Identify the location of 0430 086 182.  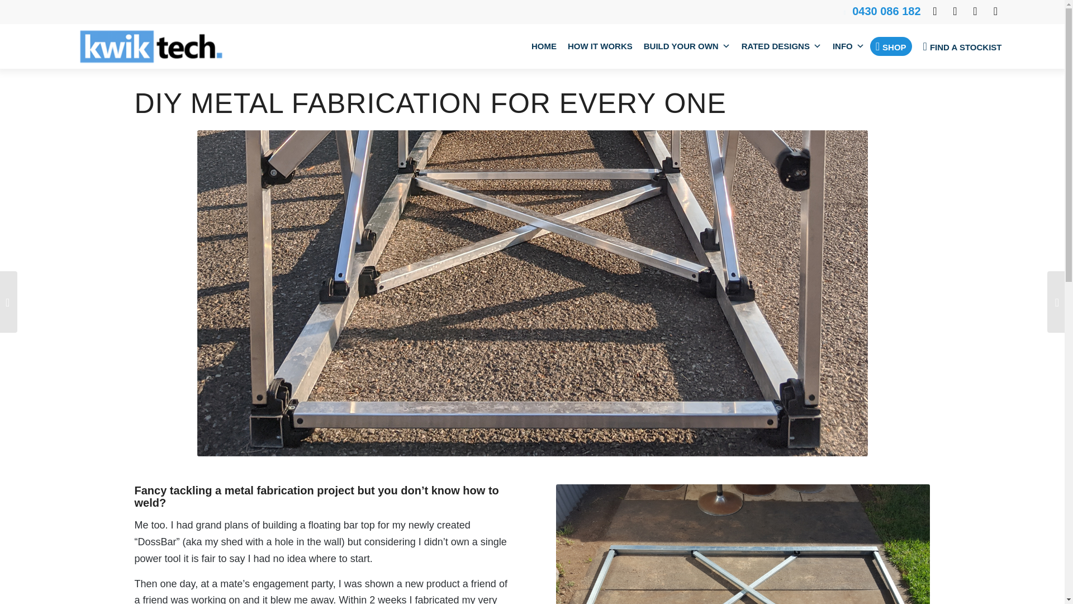
(886, 11).